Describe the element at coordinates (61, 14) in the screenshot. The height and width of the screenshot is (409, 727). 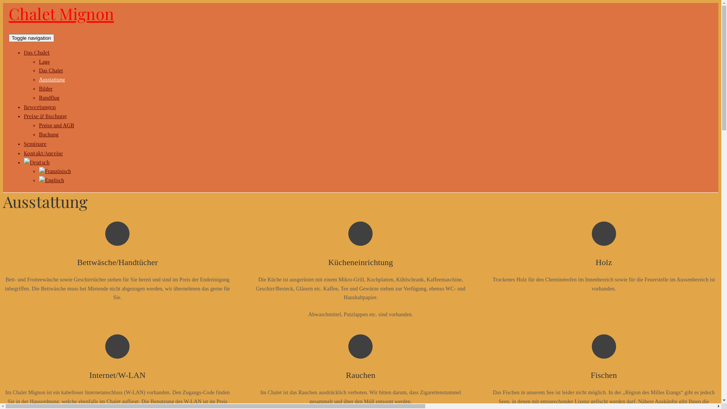
I see `Chalet Mignon` at that location.